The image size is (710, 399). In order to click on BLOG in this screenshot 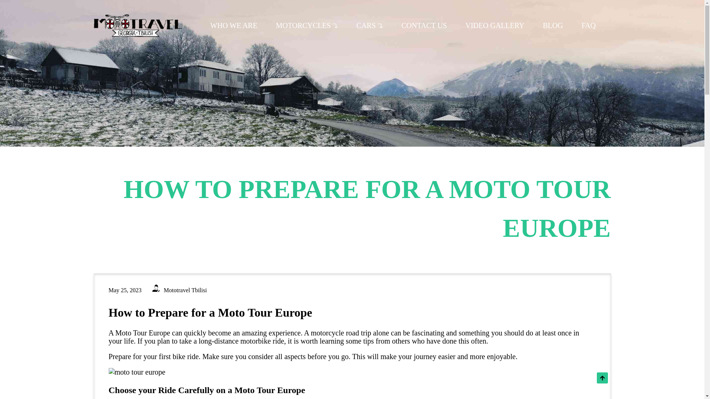, I will do `click(553, 25)`.